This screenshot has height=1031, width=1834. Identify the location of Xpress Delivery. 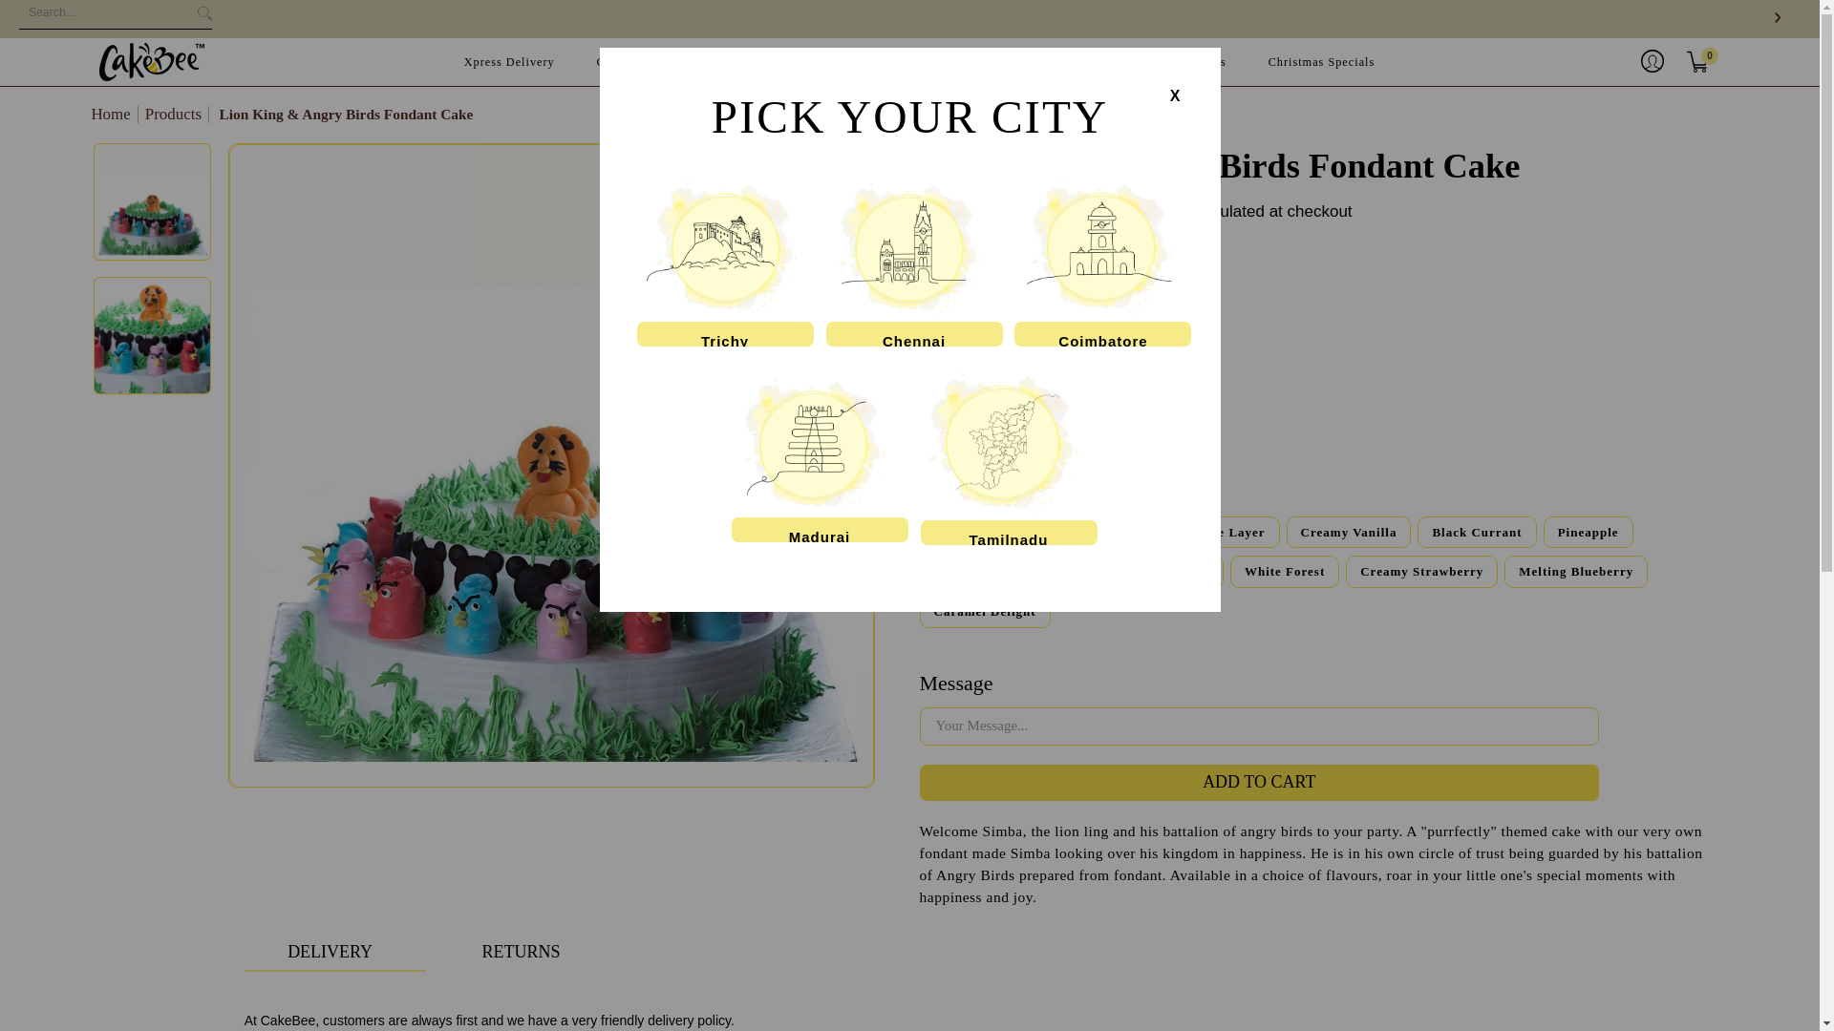
(510, 63).